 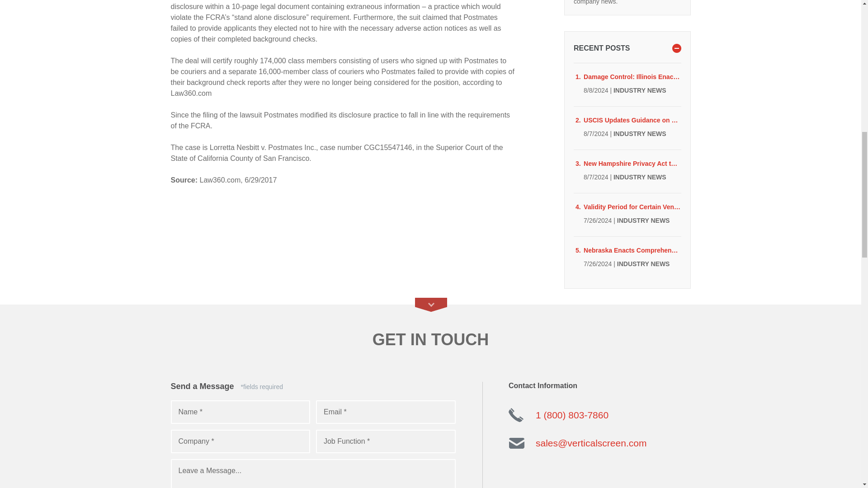 What do you see at coordinates (632, 250) in the screenshot?
I see `Nebraska Enacts Comprehensive Consumer Data Privacy Law` at bounding box center [632, 250].